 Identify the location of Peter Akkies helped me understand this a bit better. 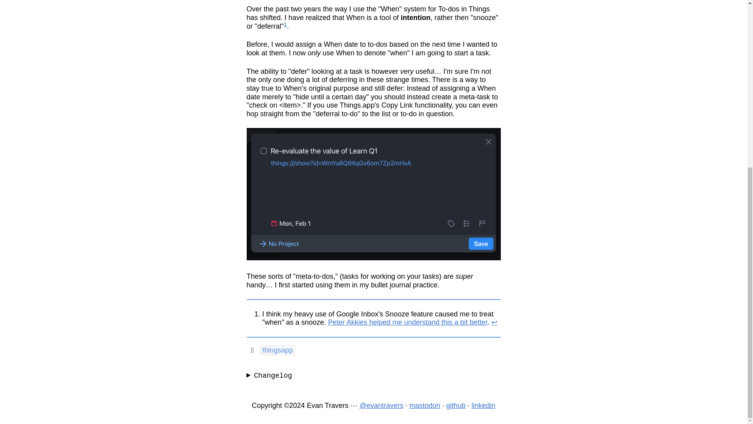
(407, 322).